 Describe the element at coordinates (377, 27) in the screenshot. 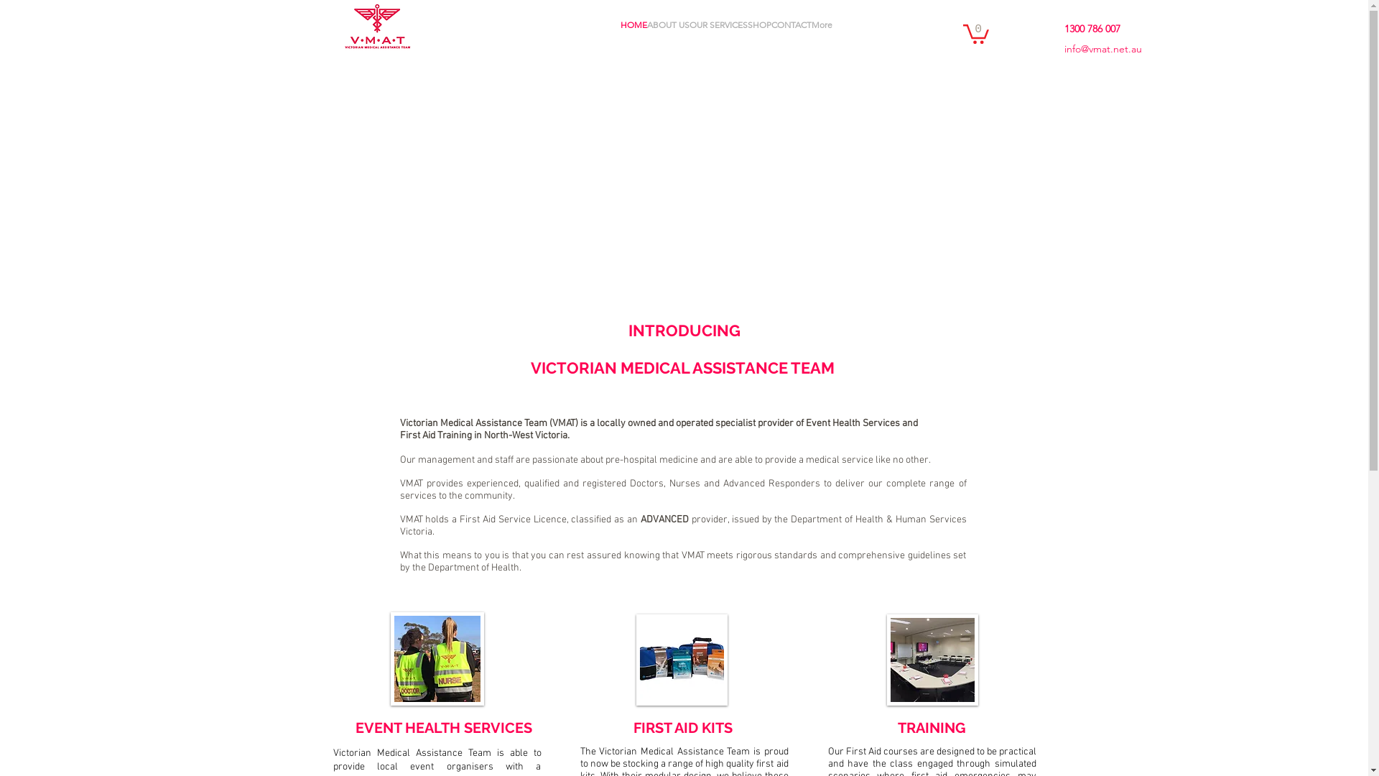

I see `VMAT Logo[1].png` at that location.